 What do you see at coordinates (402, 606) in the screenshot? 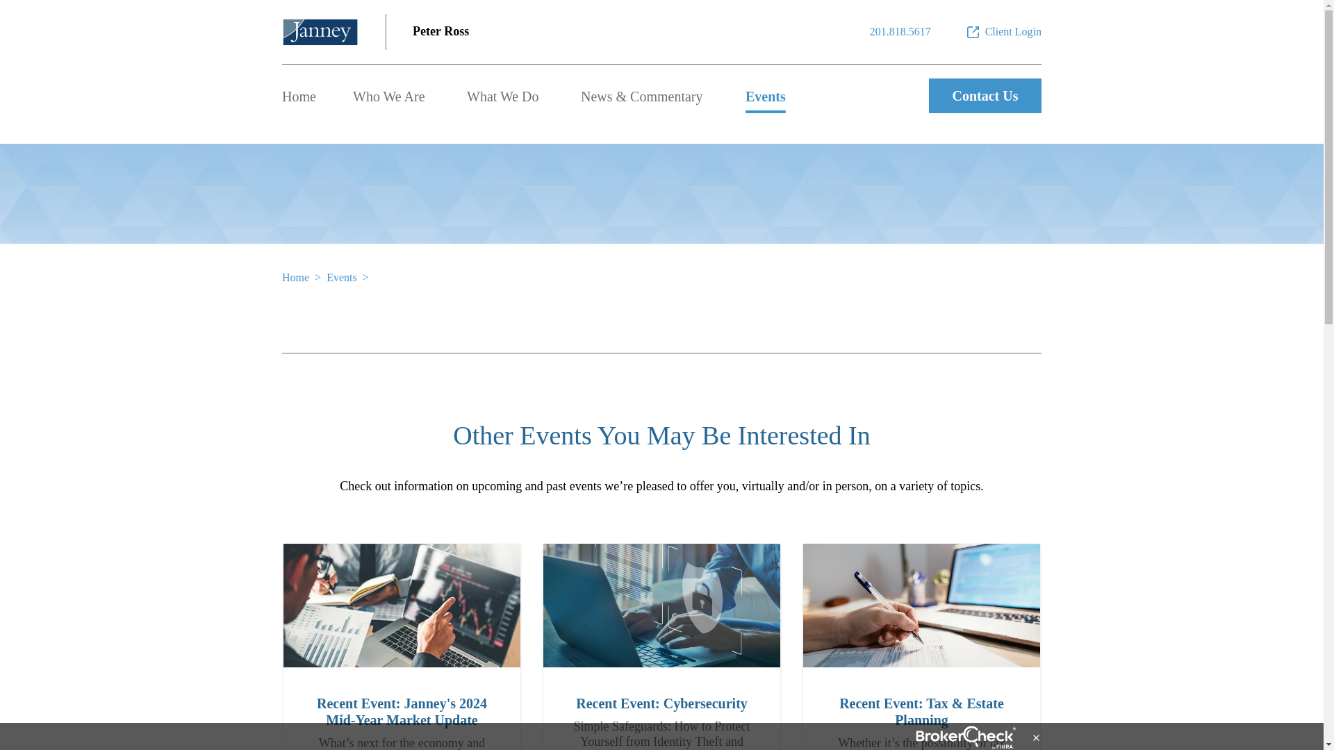
I see `Recent Event: Janney's 2024 Mid-Year Market Update` at bounding box center [402, 606].